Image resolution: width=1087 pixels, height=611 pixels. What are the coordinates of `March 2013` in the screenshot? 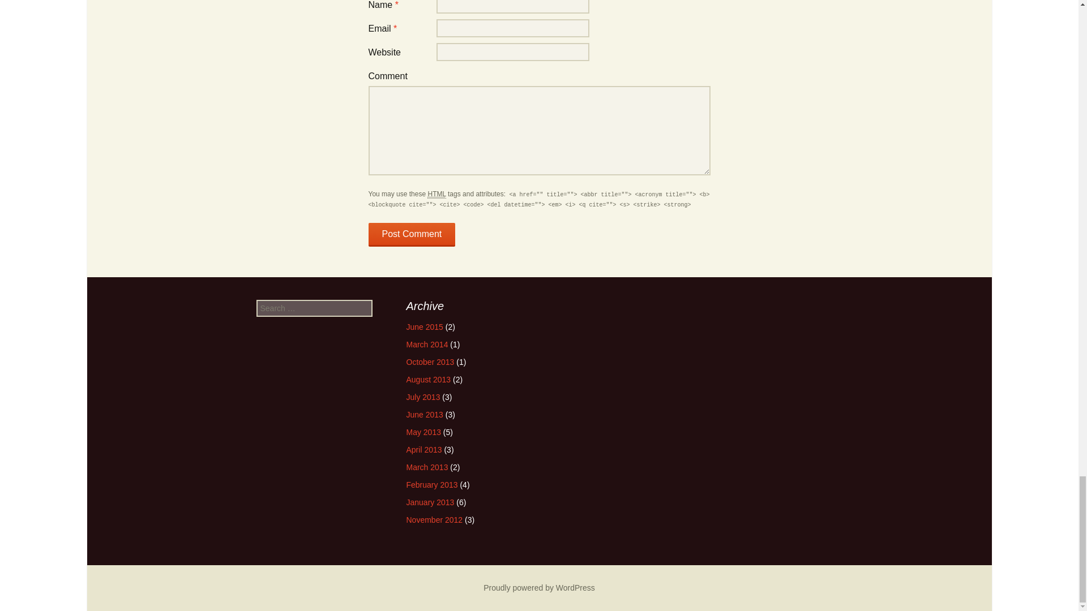 It's located at (427, 467).